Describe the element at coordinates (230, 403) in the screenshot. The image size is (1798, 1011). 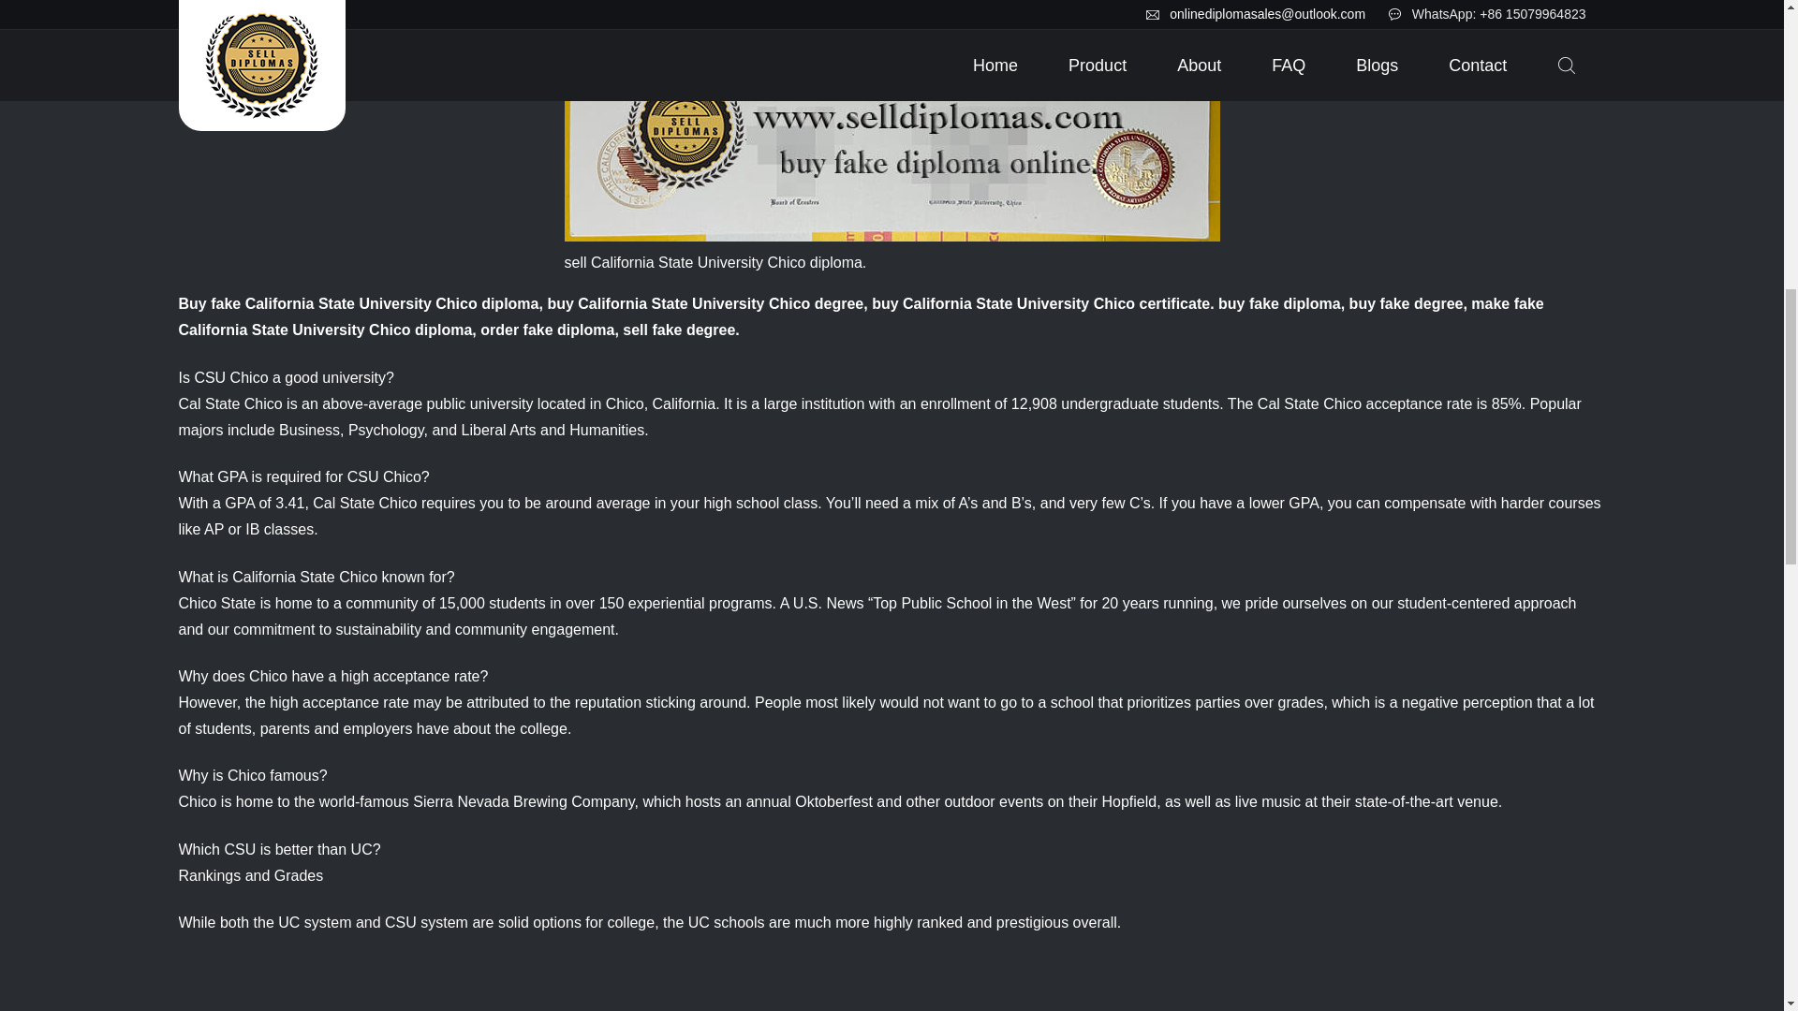
I see `Cal State Chico` at that location.